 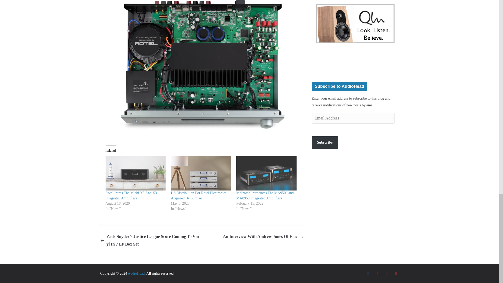 I want to click on An Interview With Andrew Jones Of Elac, so click(x=263, y=237).